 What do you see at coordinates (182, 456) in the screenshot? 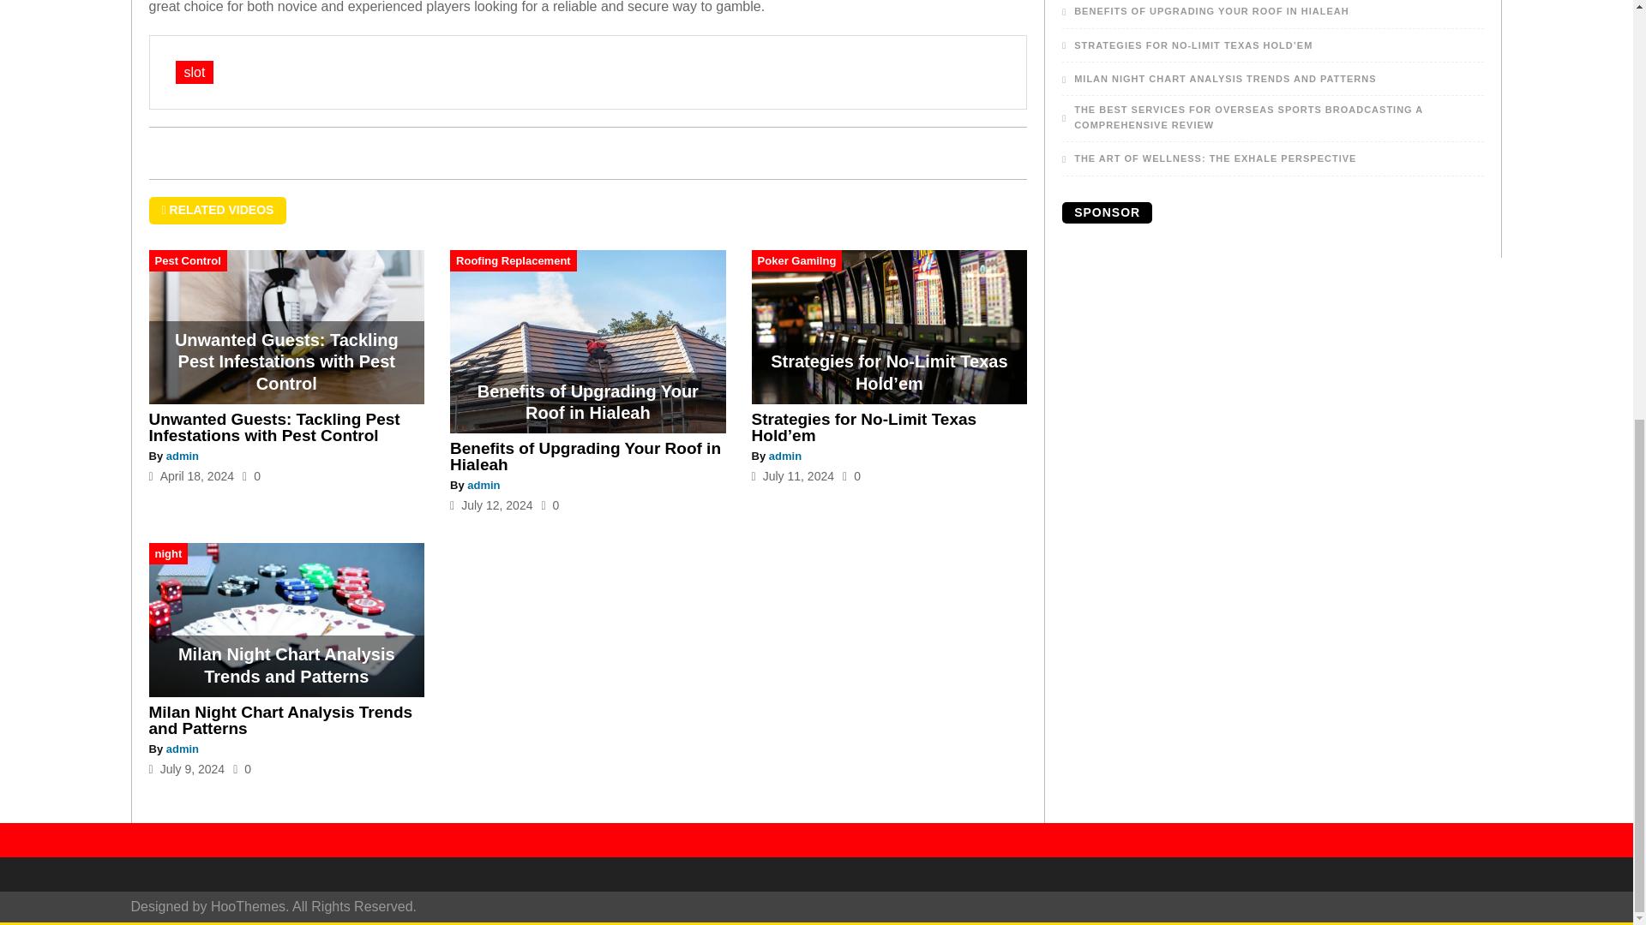
I see `Posts by admin` at bounding box center [182, 456].